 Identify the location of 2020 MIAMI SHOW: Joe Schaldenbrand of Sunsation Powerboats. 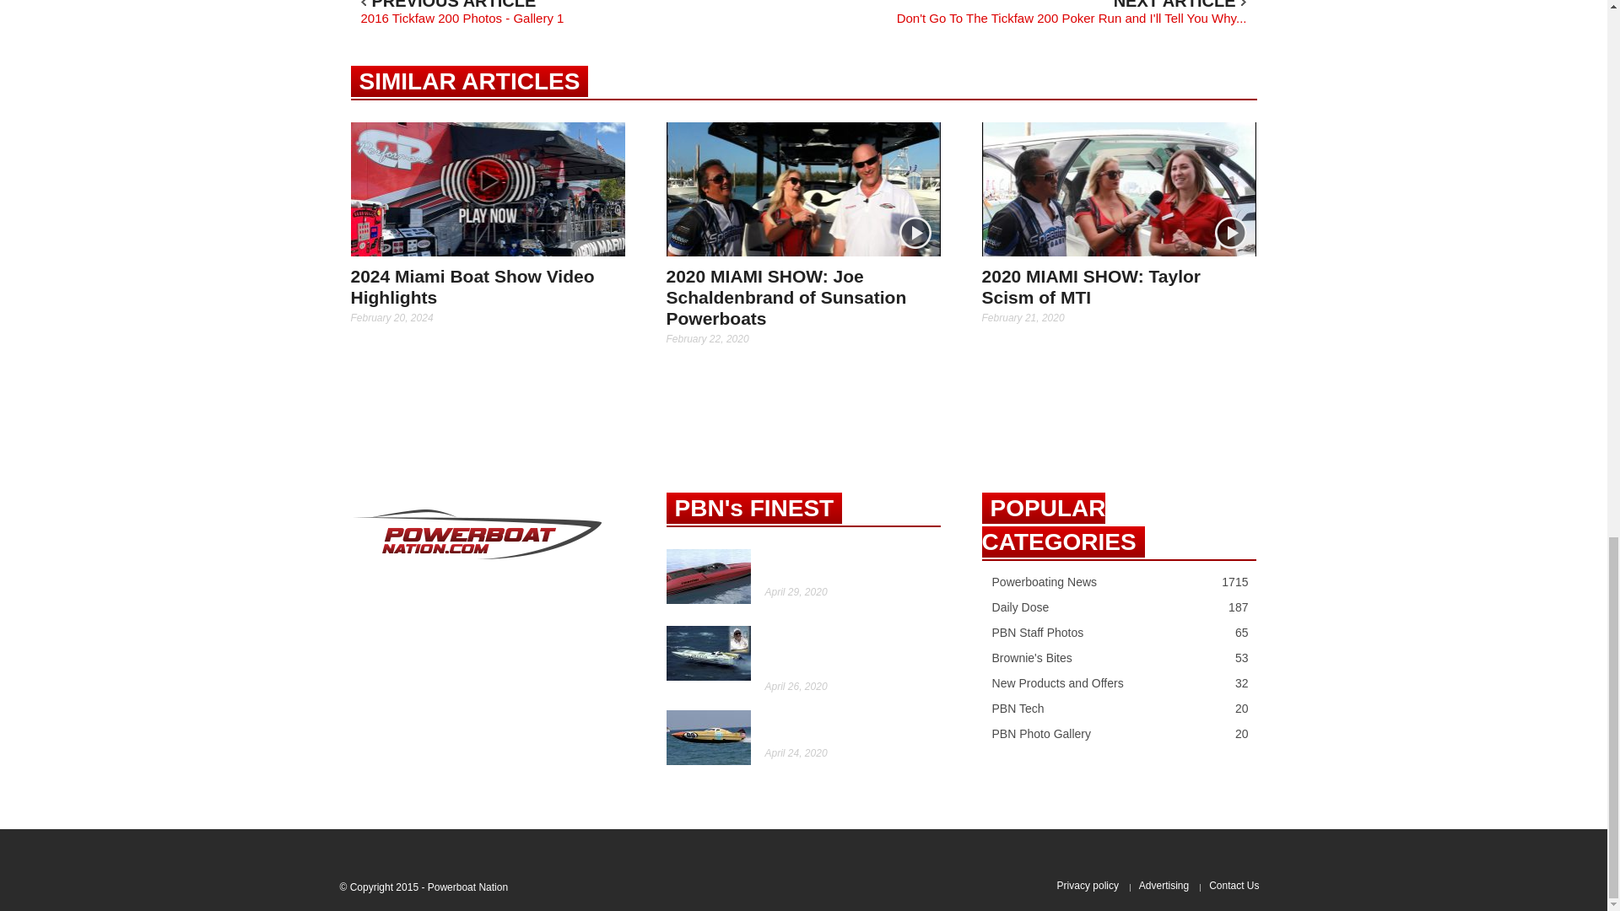
(803, 189).